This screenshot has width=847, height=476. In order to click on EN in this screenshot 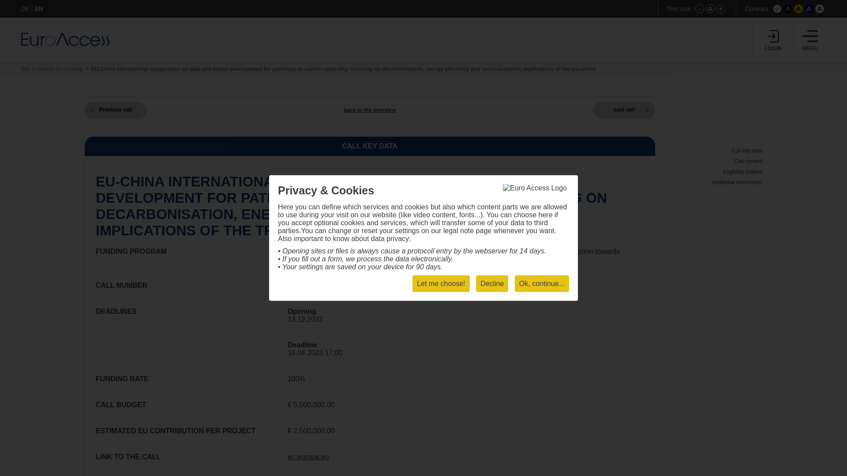, I will do `click(39, 9)`.